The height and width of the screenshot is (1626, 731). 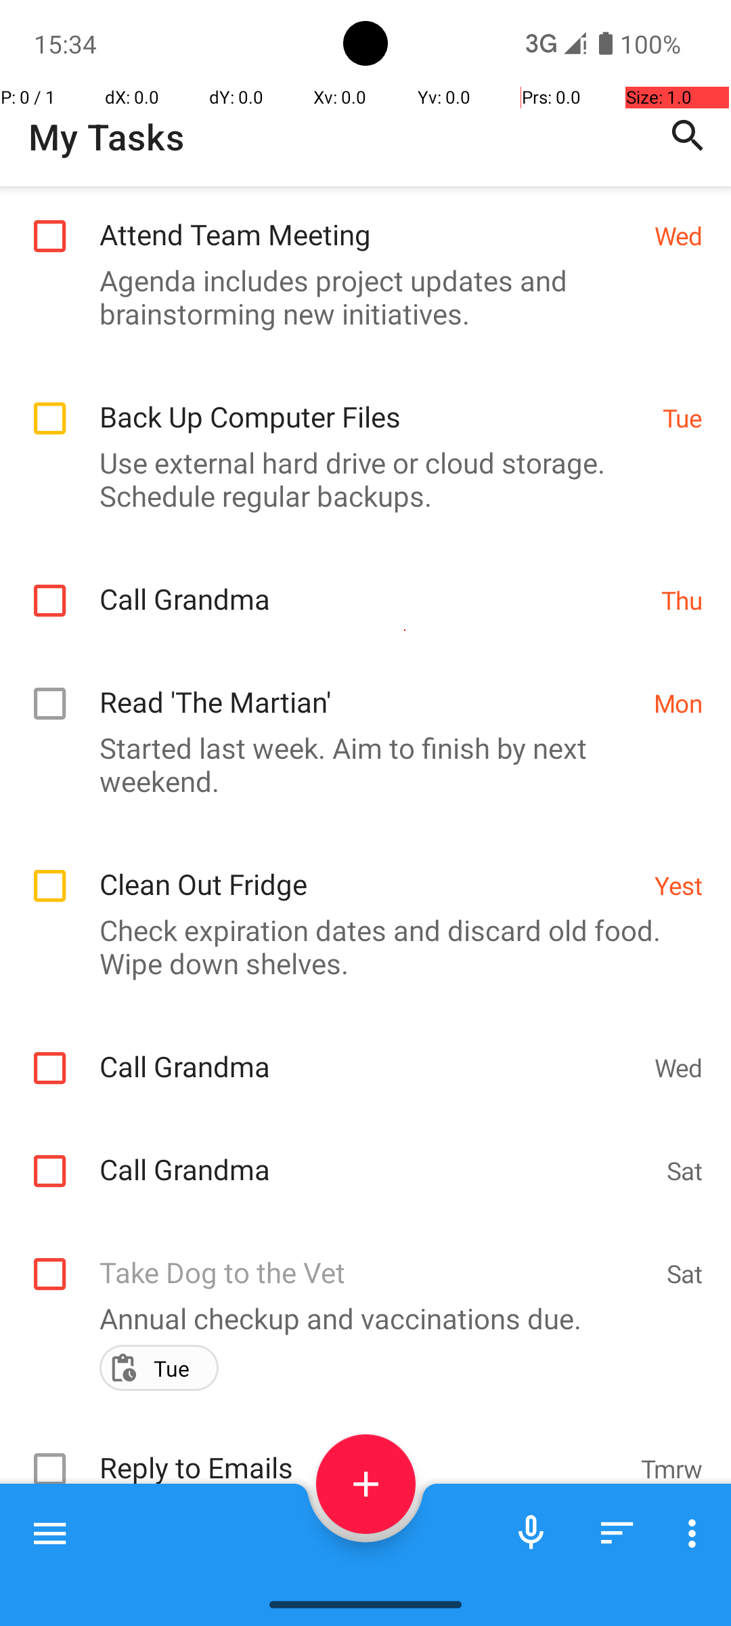 I want to click on Sat, so click(x=685, y=1171).